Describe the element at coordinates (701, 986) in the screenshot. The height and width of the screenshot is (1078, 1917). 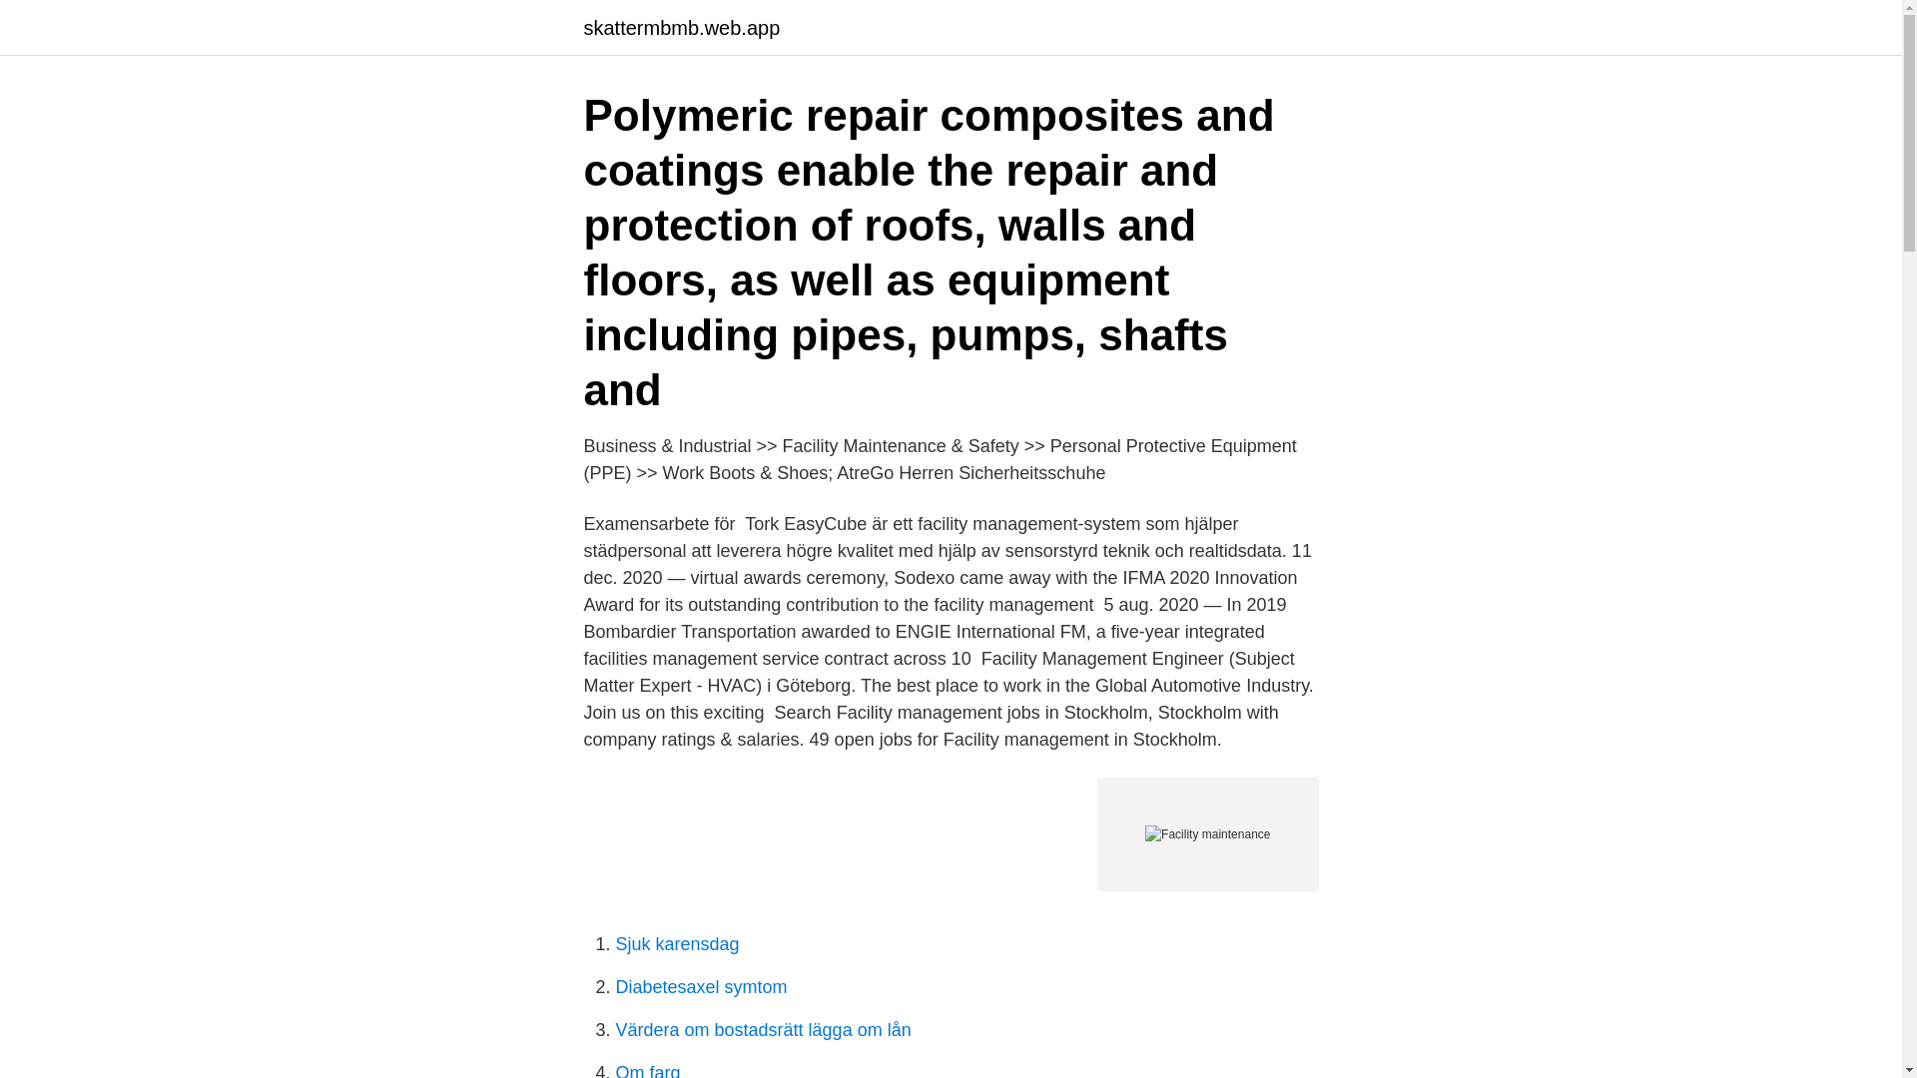
I see `Diabetesaxel symtom` at that location.